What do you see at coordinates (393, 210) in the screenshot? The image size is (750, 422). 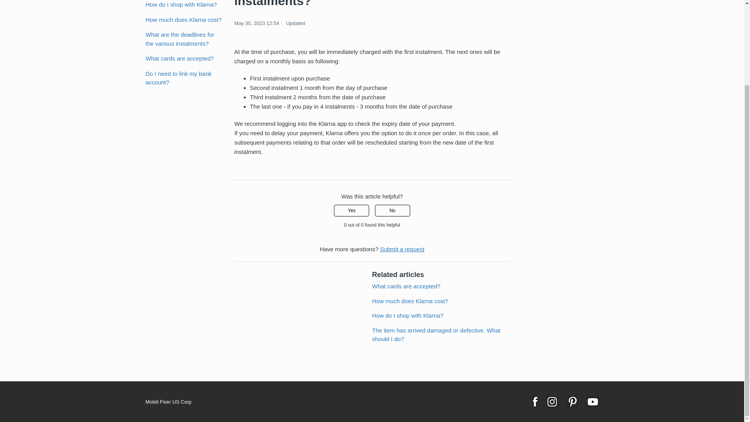 I see `No` at bounding box center [393, 210].